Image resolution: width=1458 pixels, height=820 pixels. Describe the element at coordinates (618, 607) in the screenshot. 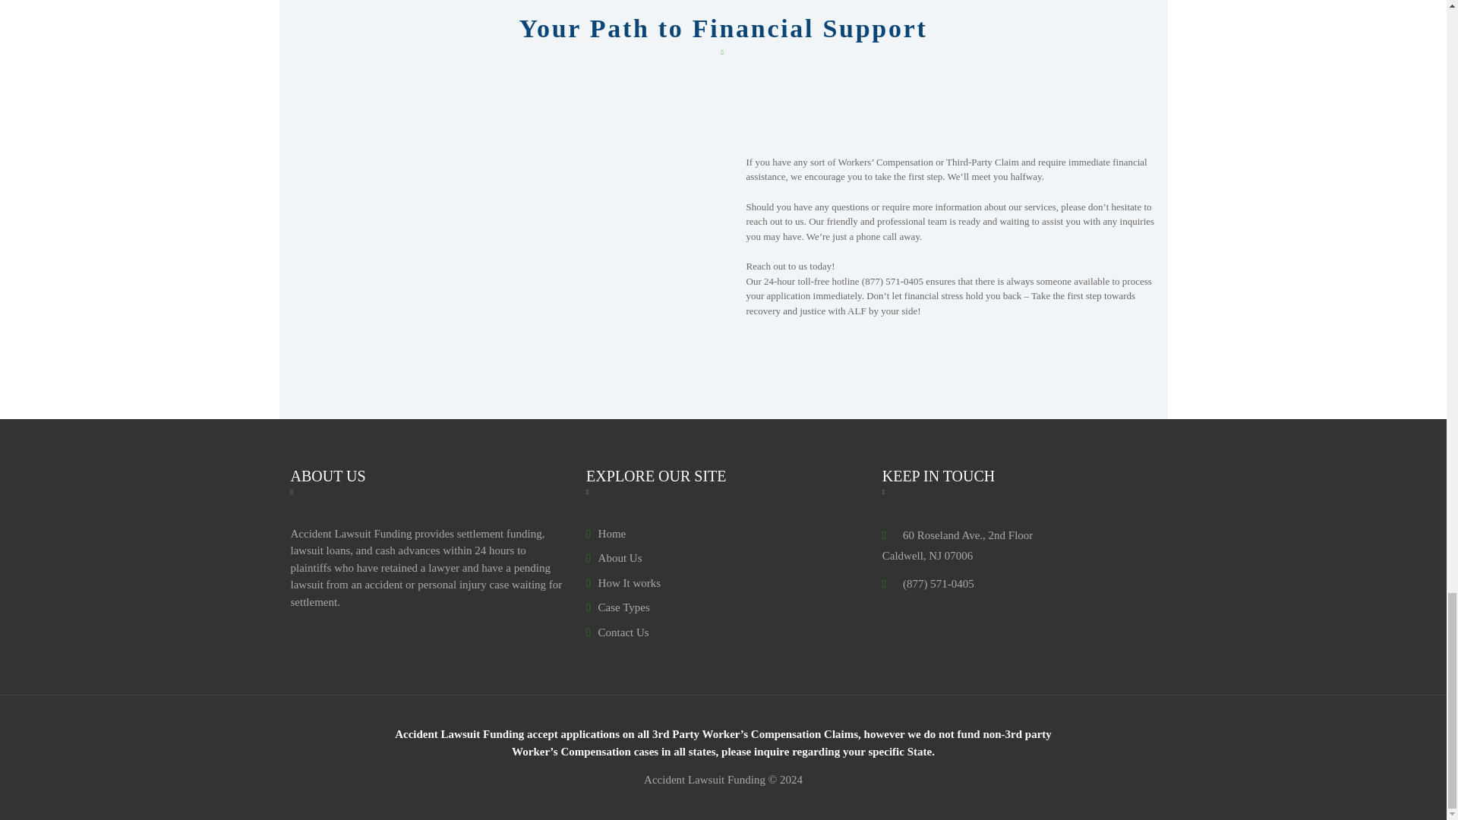

I see `Case Types` at that location.